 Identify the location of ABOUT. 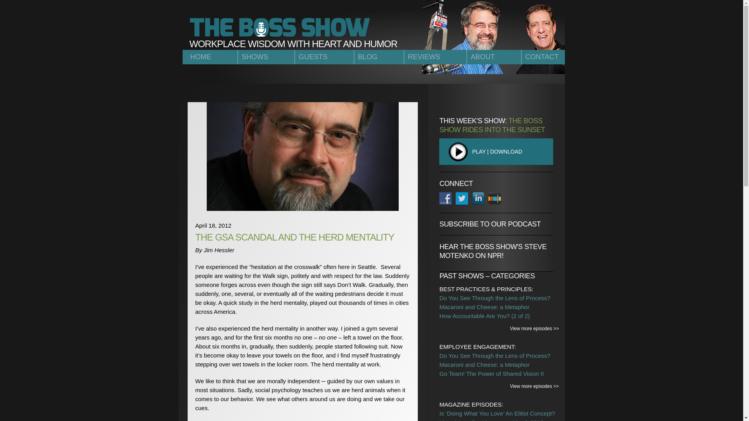
(494, 57).